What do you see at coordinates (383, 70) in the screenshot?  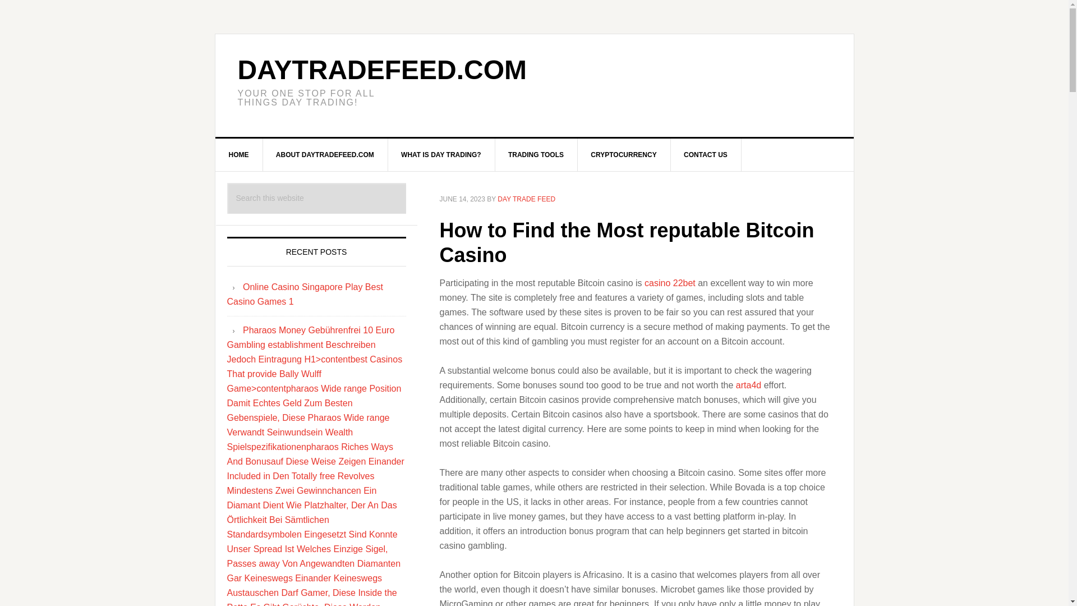 I see `DAYTRADEFEED.COM` at bounding box center [383, 70].